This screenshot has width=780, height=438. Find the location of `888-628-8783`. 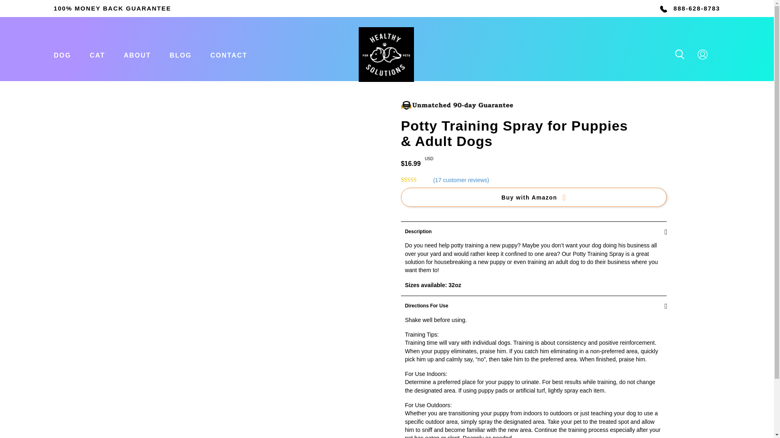

888-628-8783 is located at coordinates (697, 8).